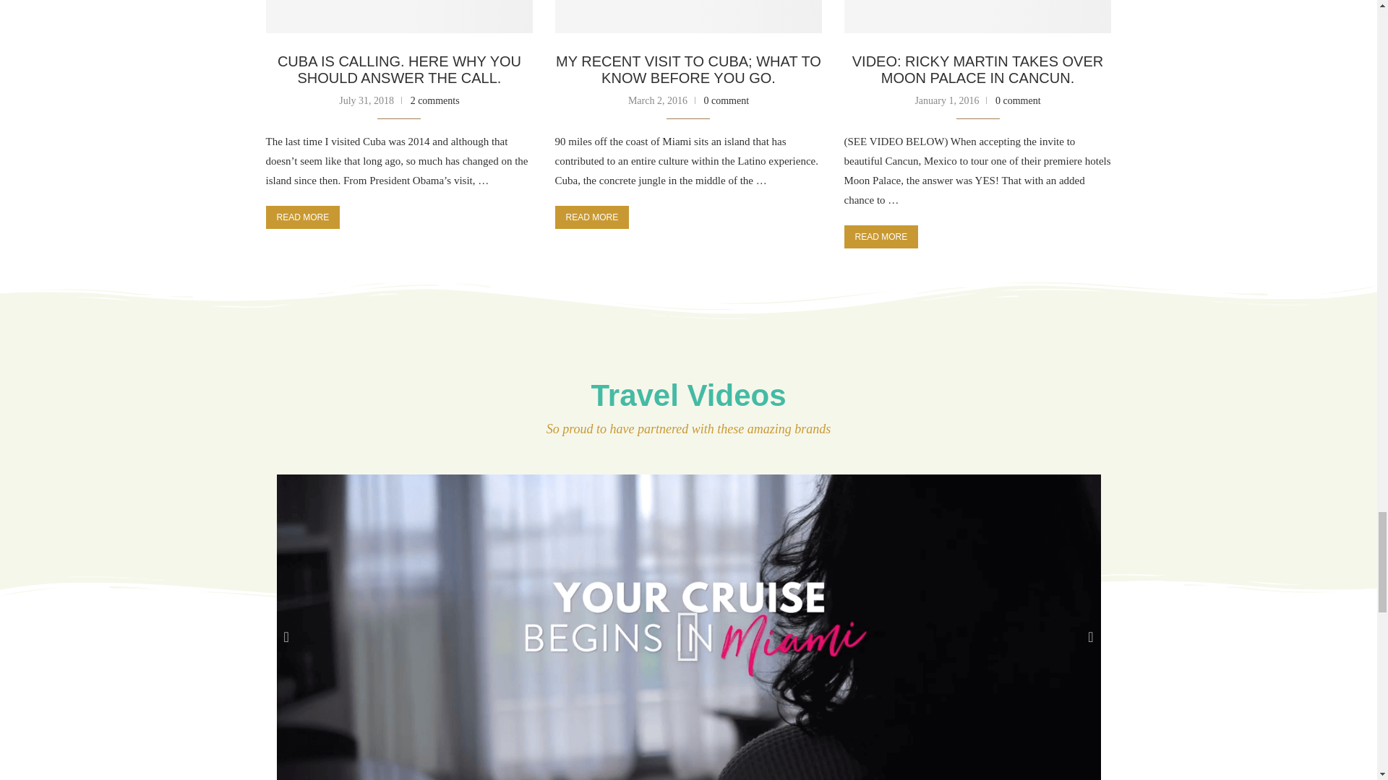  Describe the element at coordinates (689, 17) in the screenshot. I see `My recent visit to Cuba; what to know before you go.` at that location.